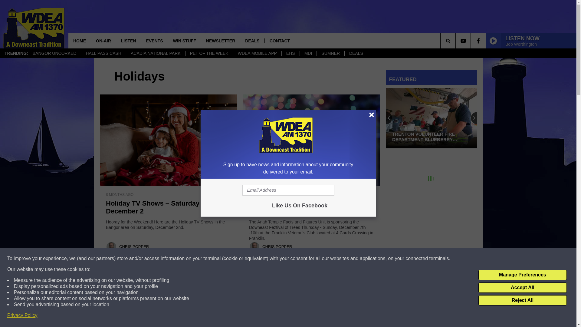  What do you see at coordinates (184, 41) in the screenshot?
I see `WIN STUFF` at bounding box center [184, 41].